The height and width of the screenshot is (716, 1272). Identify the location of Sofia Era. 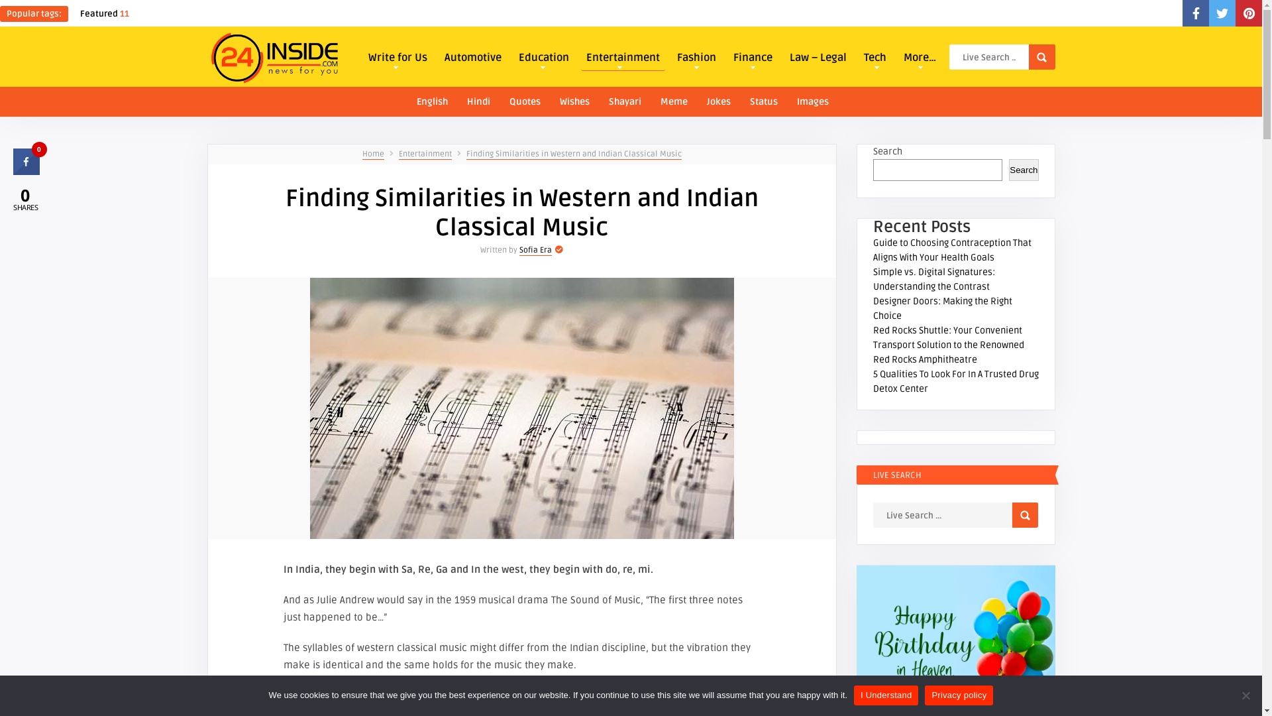
(535, 251).